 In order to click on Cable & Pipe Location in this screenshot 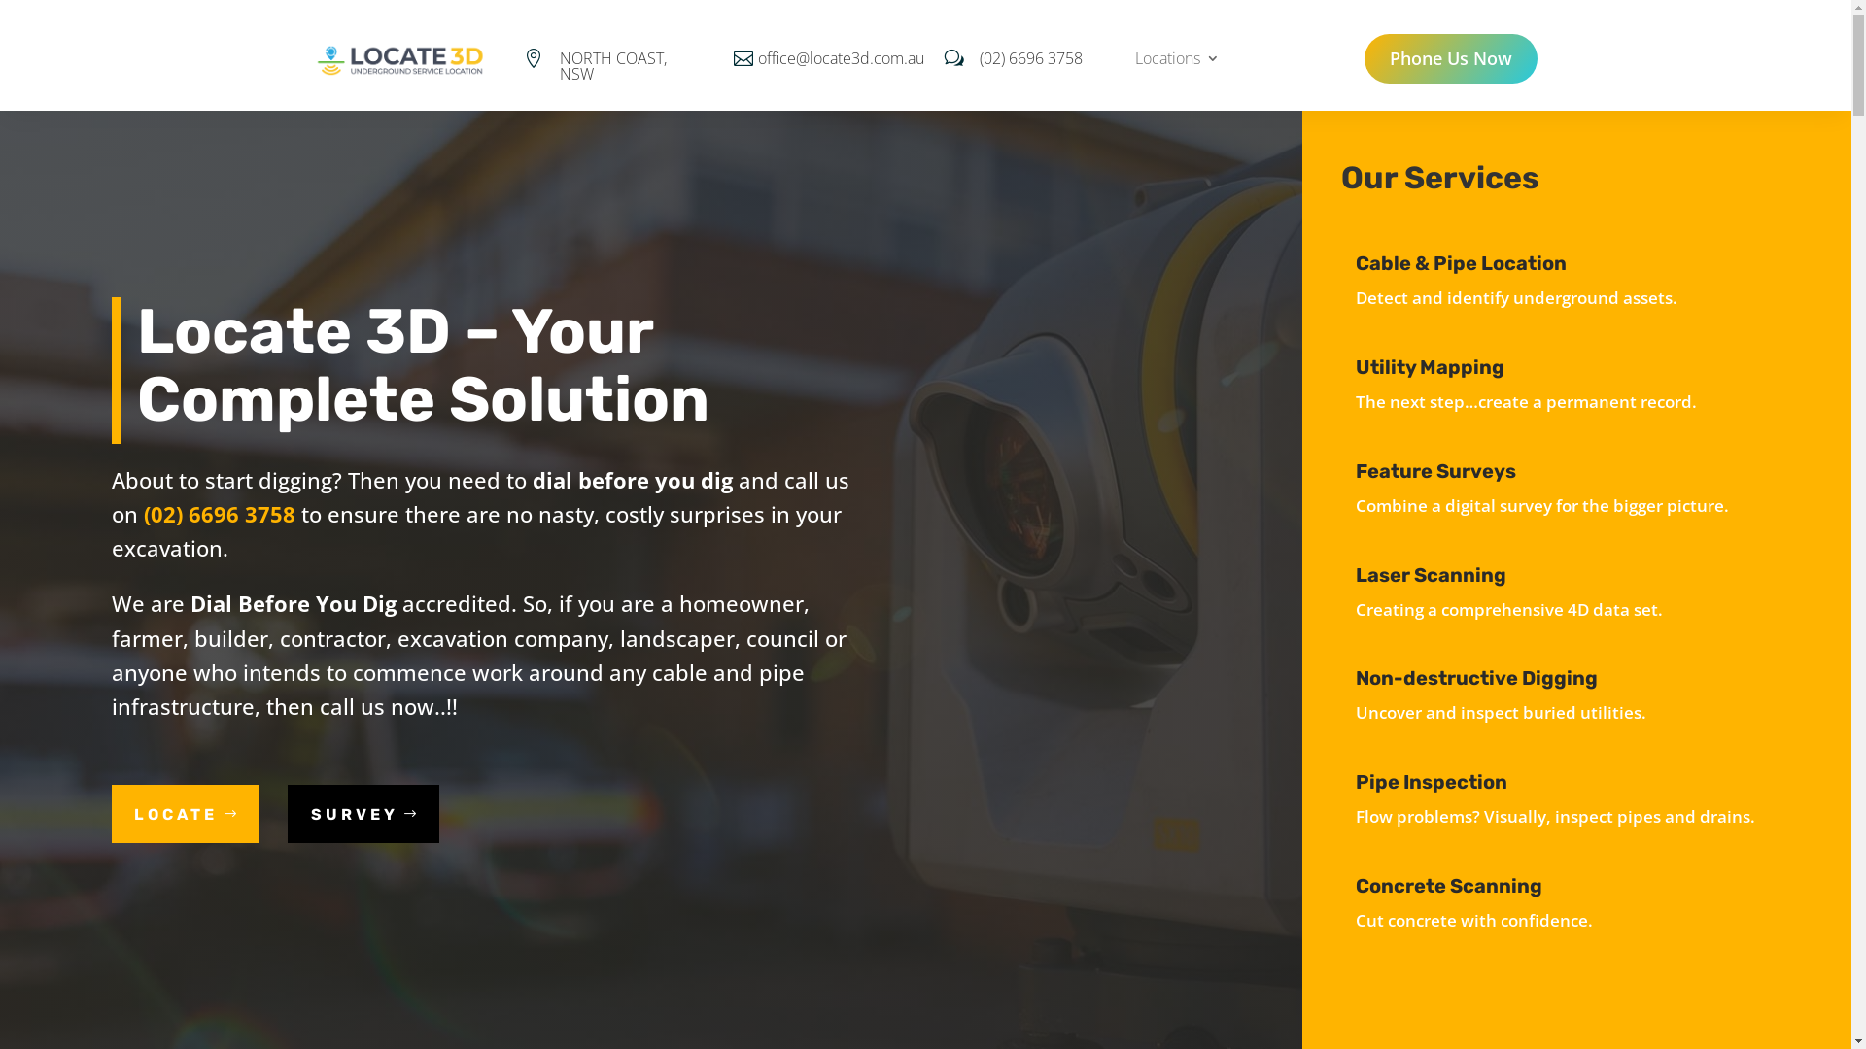, I will do `click(1462, 263)`.